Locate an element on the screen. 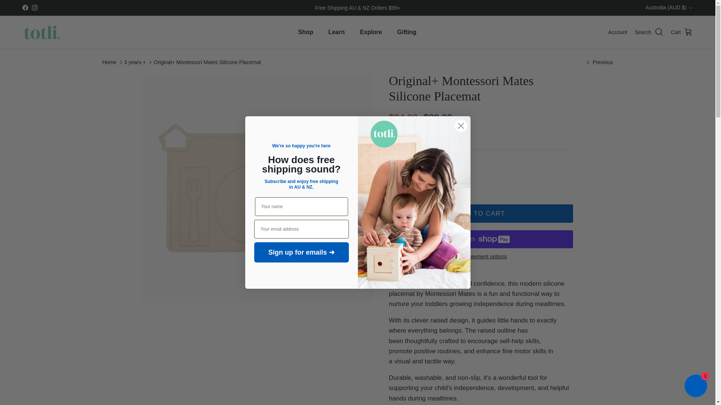 The height and width of the screenshot is (405, 721). Learn is located at coordinates (336, 32).